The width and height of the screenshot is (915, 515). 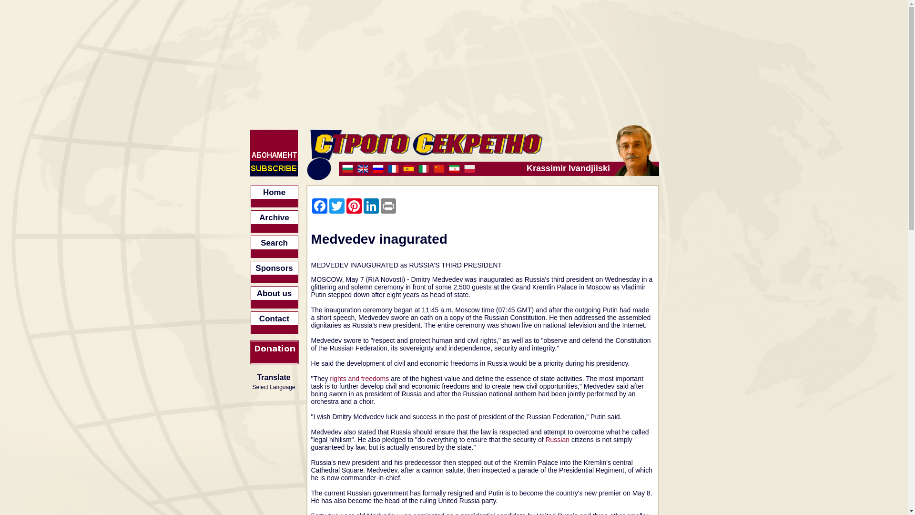 What do you see at coordinates (475, 169) in the screenshot?
I see `Krassimir Ivandjiiski` at bounding box center [475, 169].